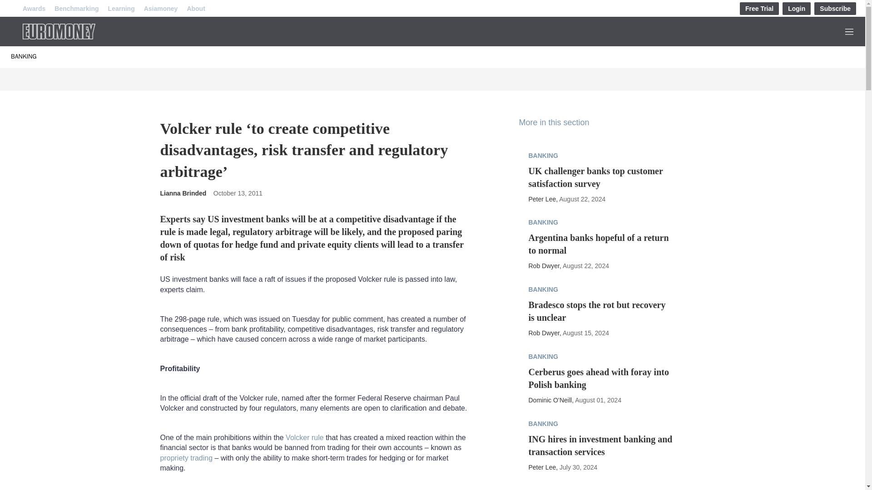  I want to click on Subscribe, so click(835, 8).